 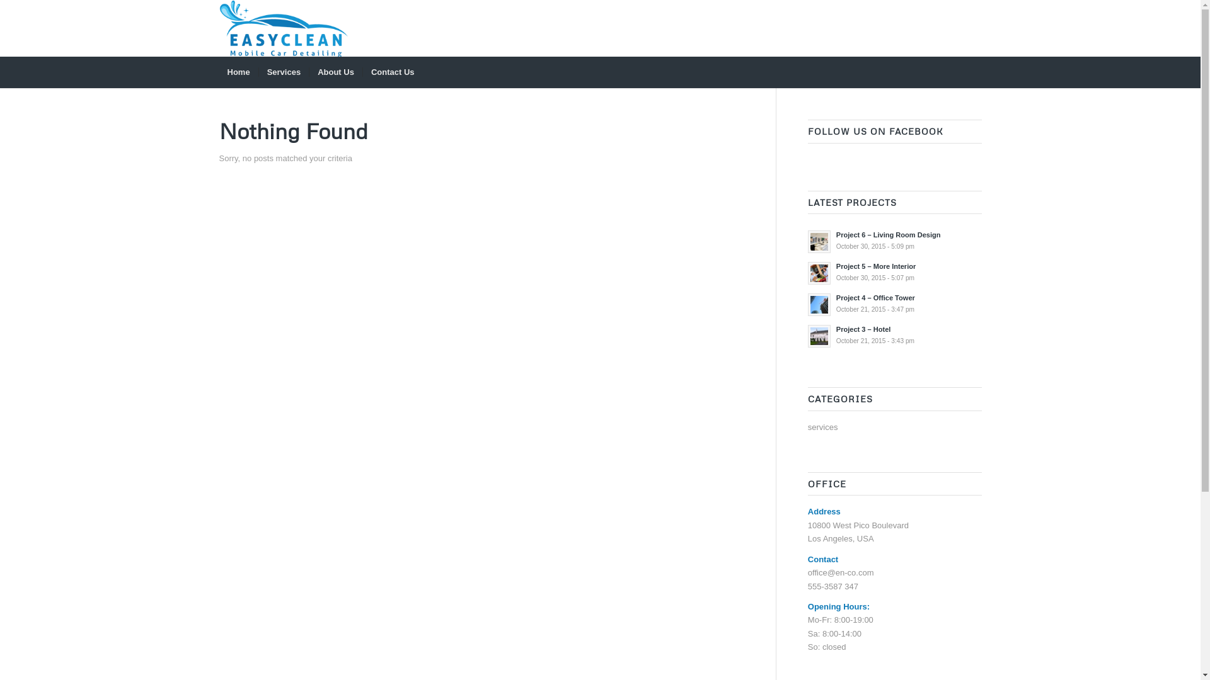 What do you see at coordinates (823, 427) in the screenshot?
I see `services` at bounding box center [823, 427].